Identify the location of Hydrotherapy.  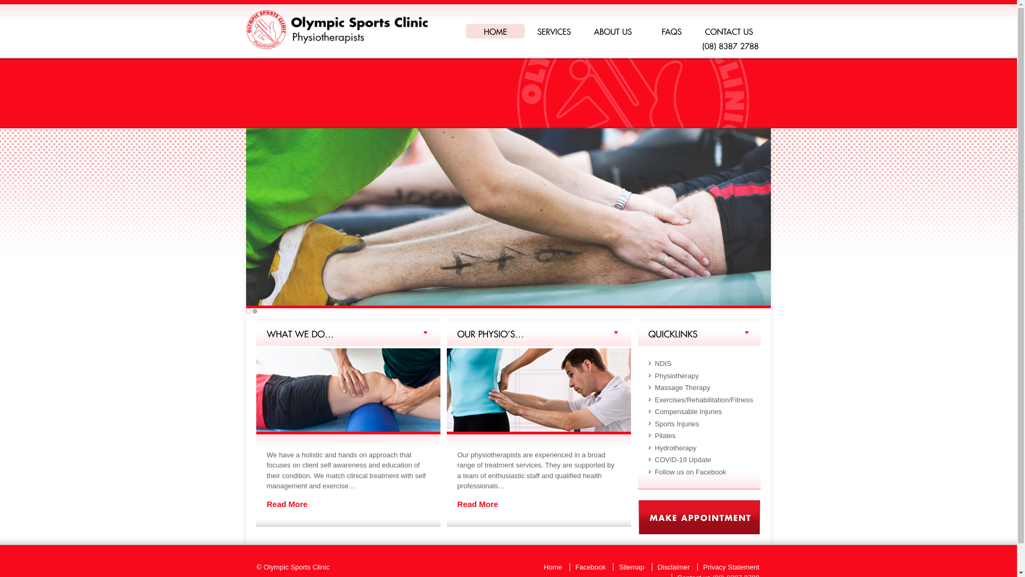
(675, 448).